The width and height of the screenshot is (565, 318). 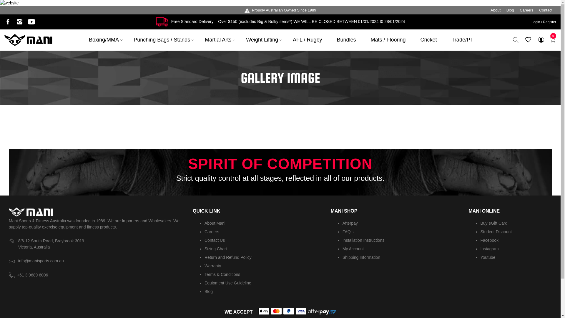 I want to click on Trade/PT, so click(x=463, y=40).